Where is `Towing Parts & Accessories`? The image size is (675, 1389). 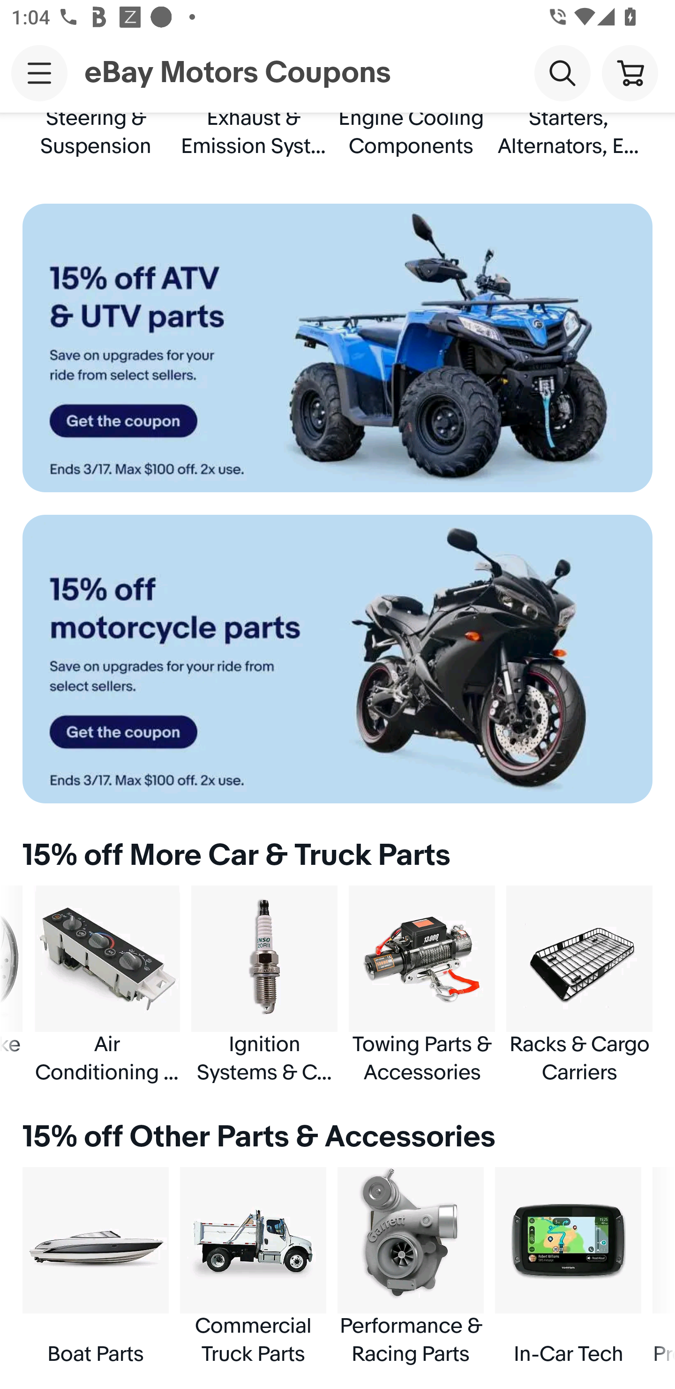
Towing Parts & Accessories is located at coordinates (422, 985).